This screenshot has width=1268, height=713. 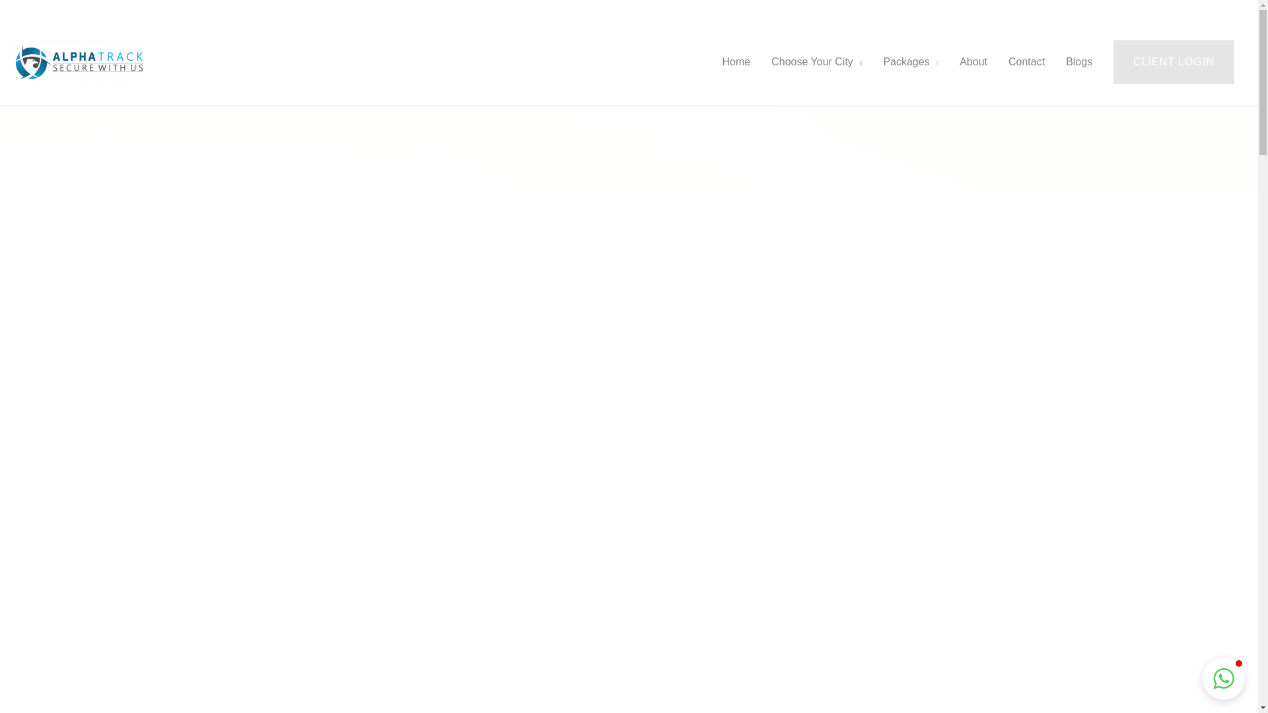 I want to click on Contact, so click(x=1026, y=62).